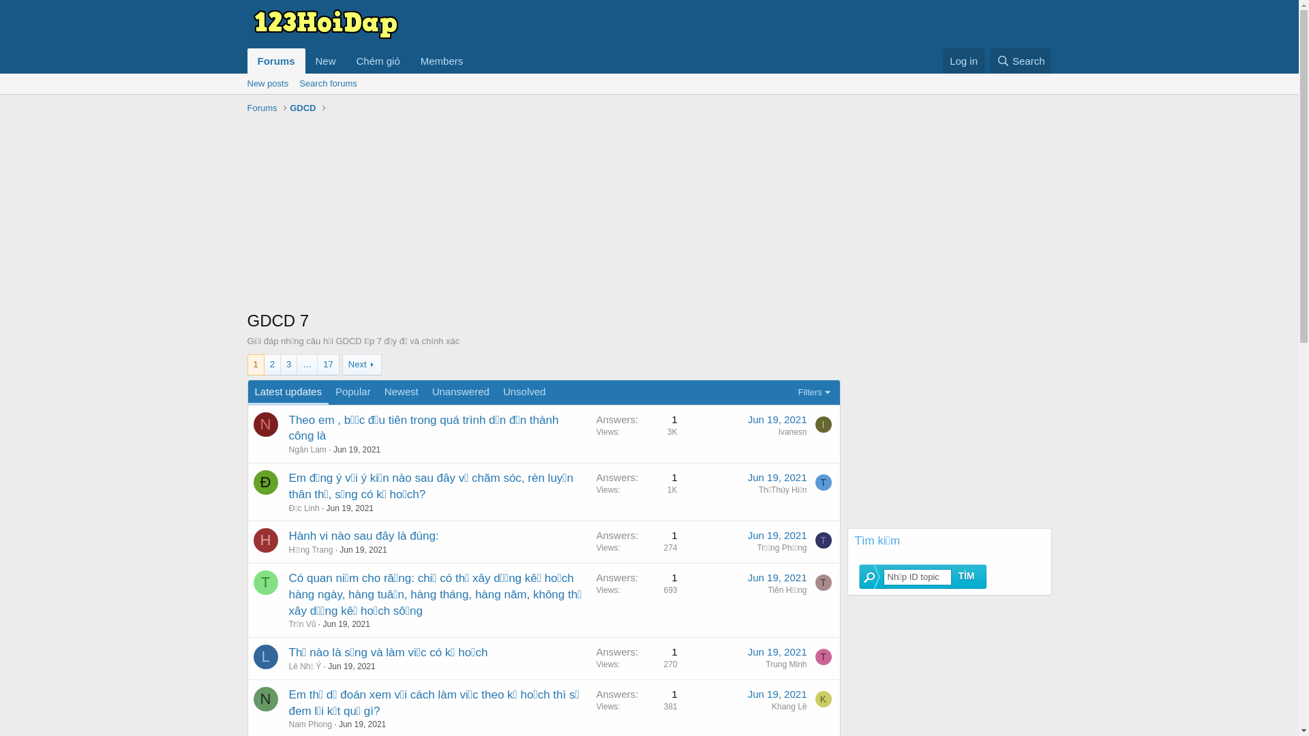 This screenshot has width=1309, height=736. Describe the element at coordinates (949, 439) in the screenshot. I see `Advertisement` at that location.